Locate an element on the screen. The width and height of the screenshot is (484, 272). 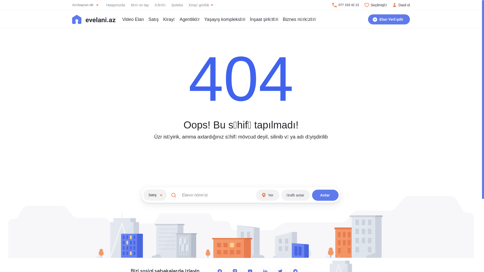
077 333 42 22 is located at coordinates (345, 5).